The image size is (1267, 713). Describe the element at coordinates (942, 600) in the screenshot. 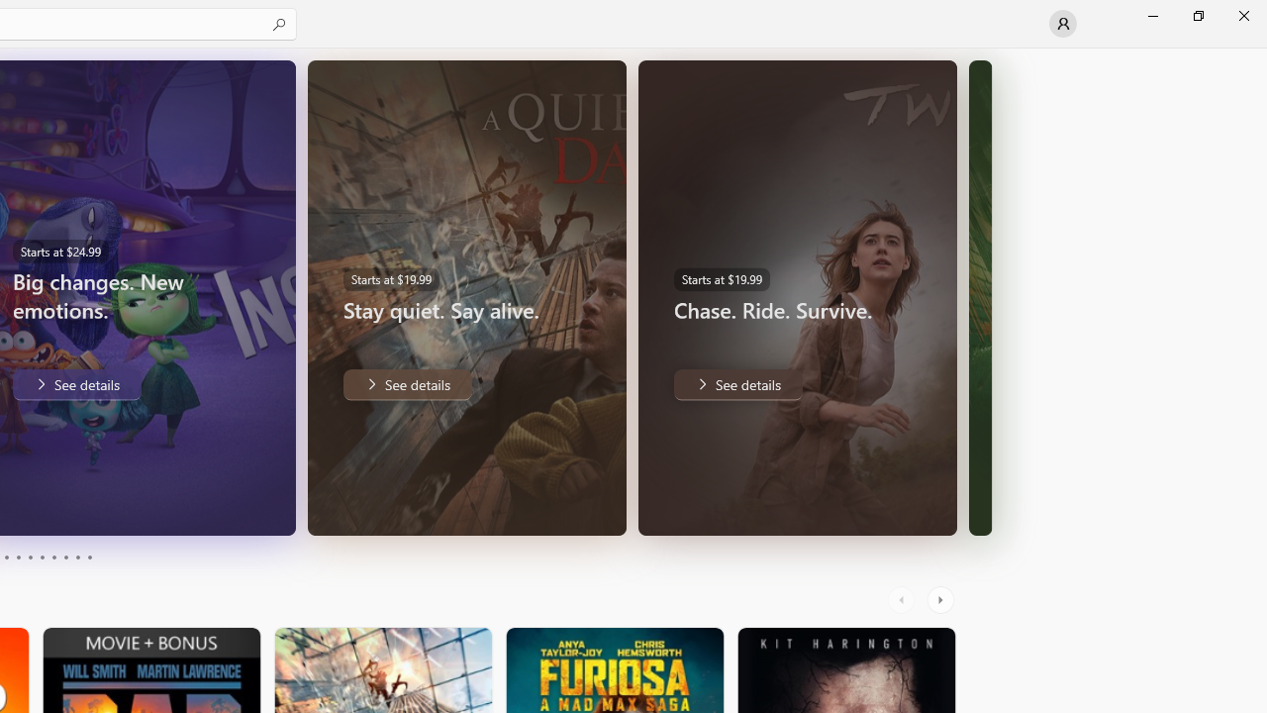

I see `AutomationID: RightScrollButton` at that location.